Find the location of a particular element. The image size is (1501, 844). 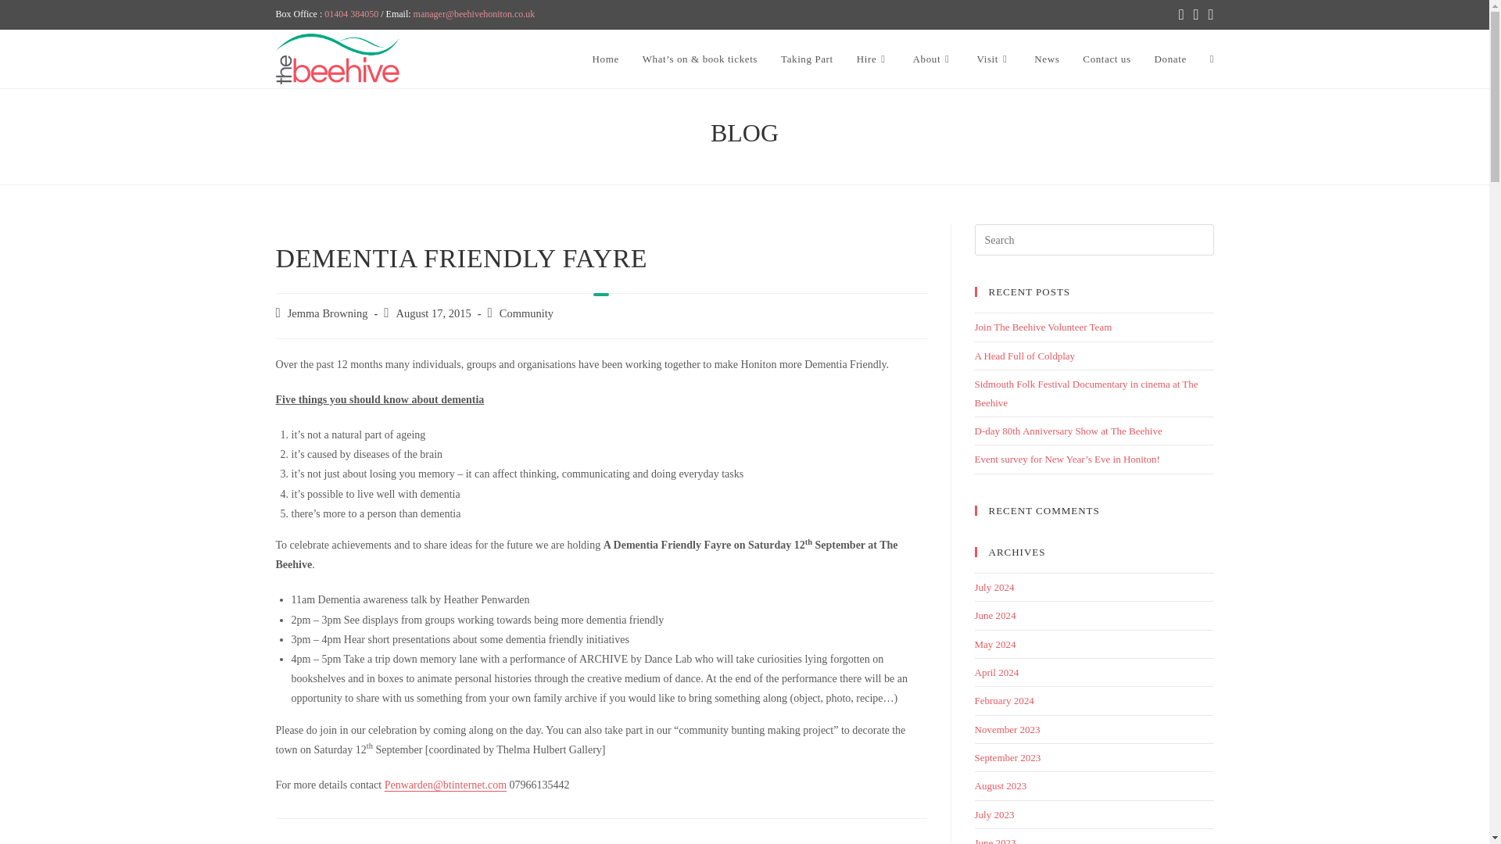

Donate is located at coordinates (1170, 59).